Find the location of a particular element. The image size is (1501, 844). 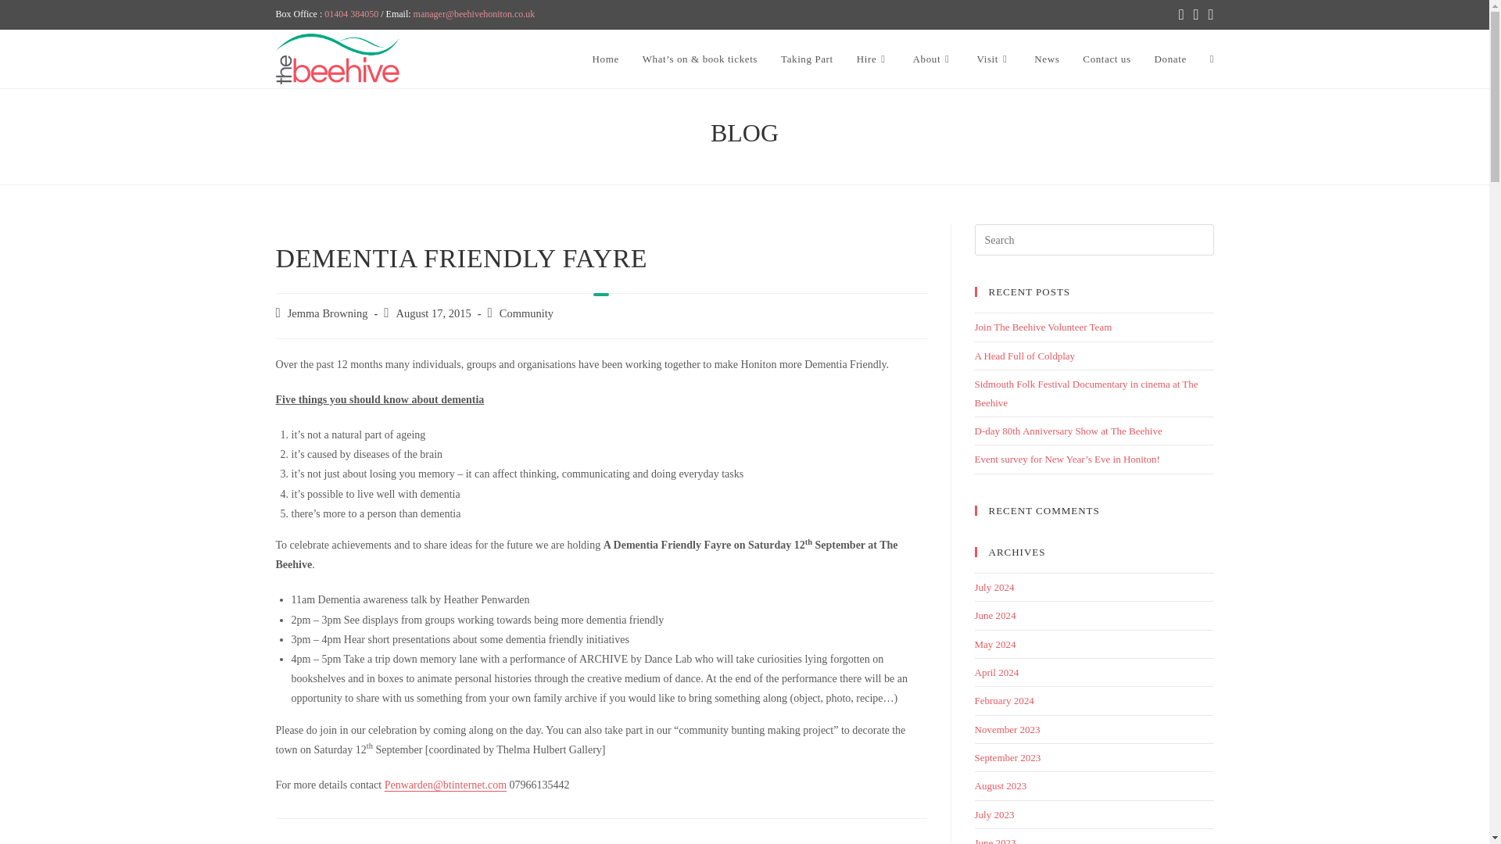

Donate is located at coordinates (1170, 59).